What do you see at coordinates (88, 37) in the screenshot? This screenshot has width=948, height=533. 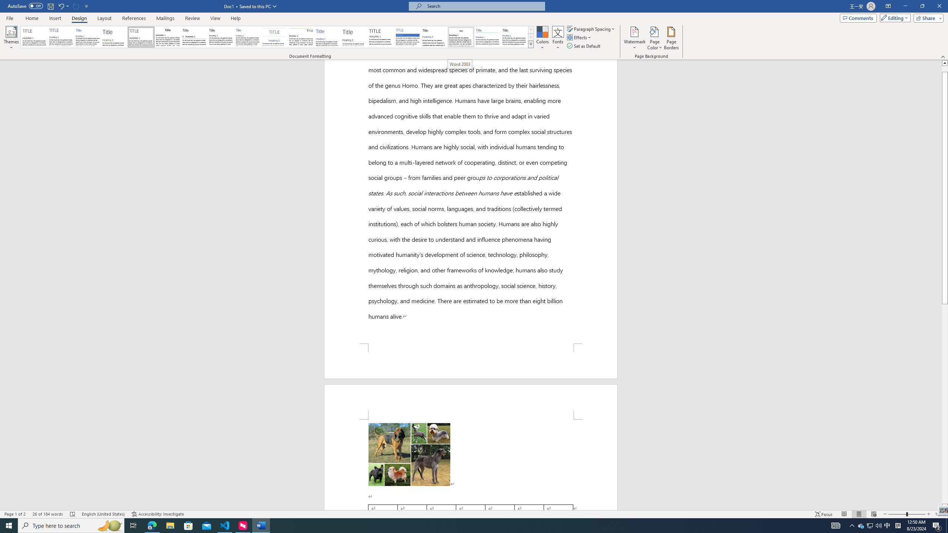 I see `Basic (Simple)` at bounding box center [88, 37].